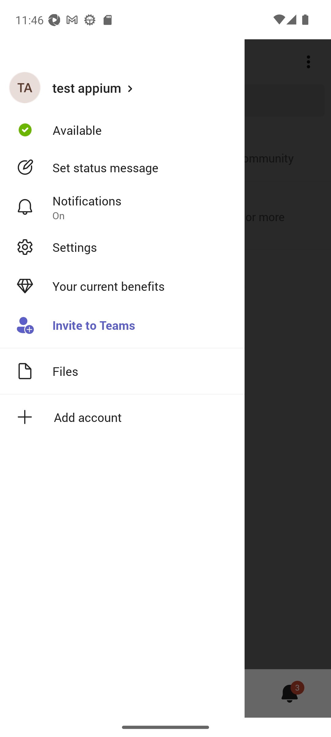 The height and width of the screenshot is (737, 331). Describe the element at coordinates (122, 371) in the screenshot. I see `Files` at that location.